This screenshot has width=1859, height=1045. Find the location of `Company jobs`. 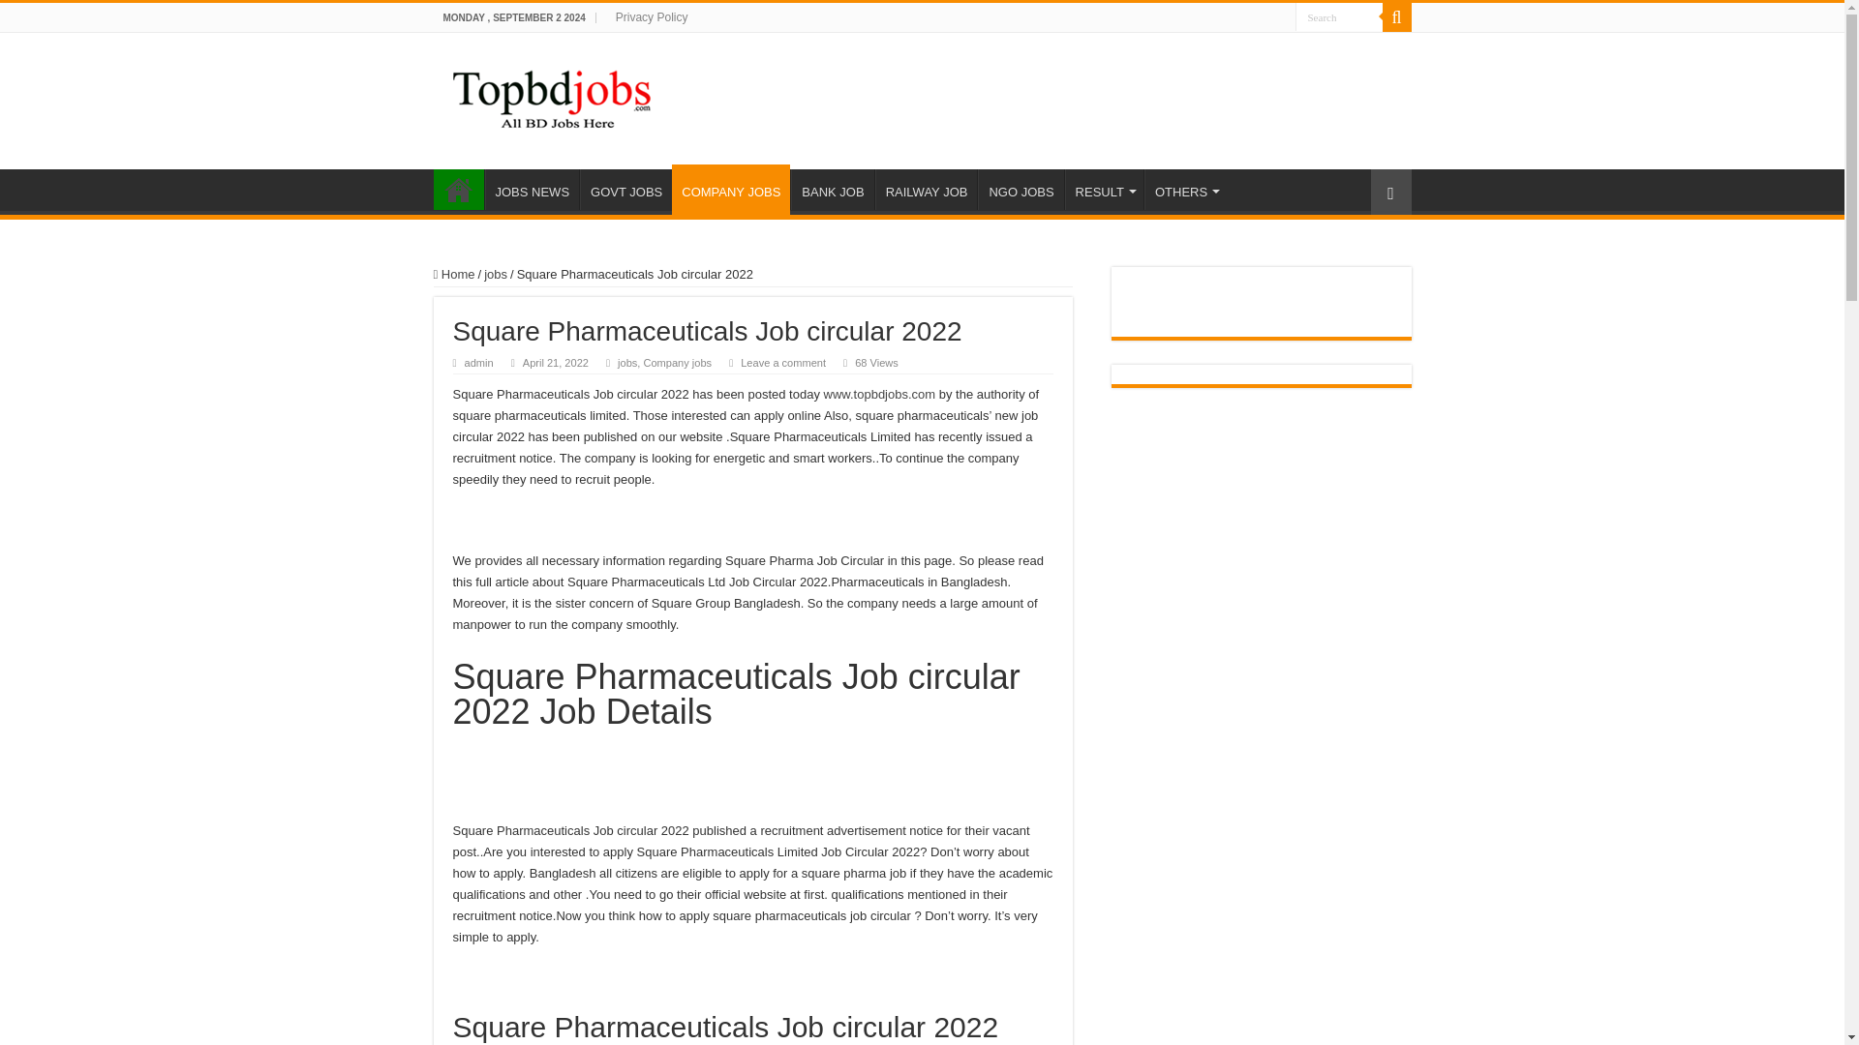

Company jobs is located at coordinates (678, 363).